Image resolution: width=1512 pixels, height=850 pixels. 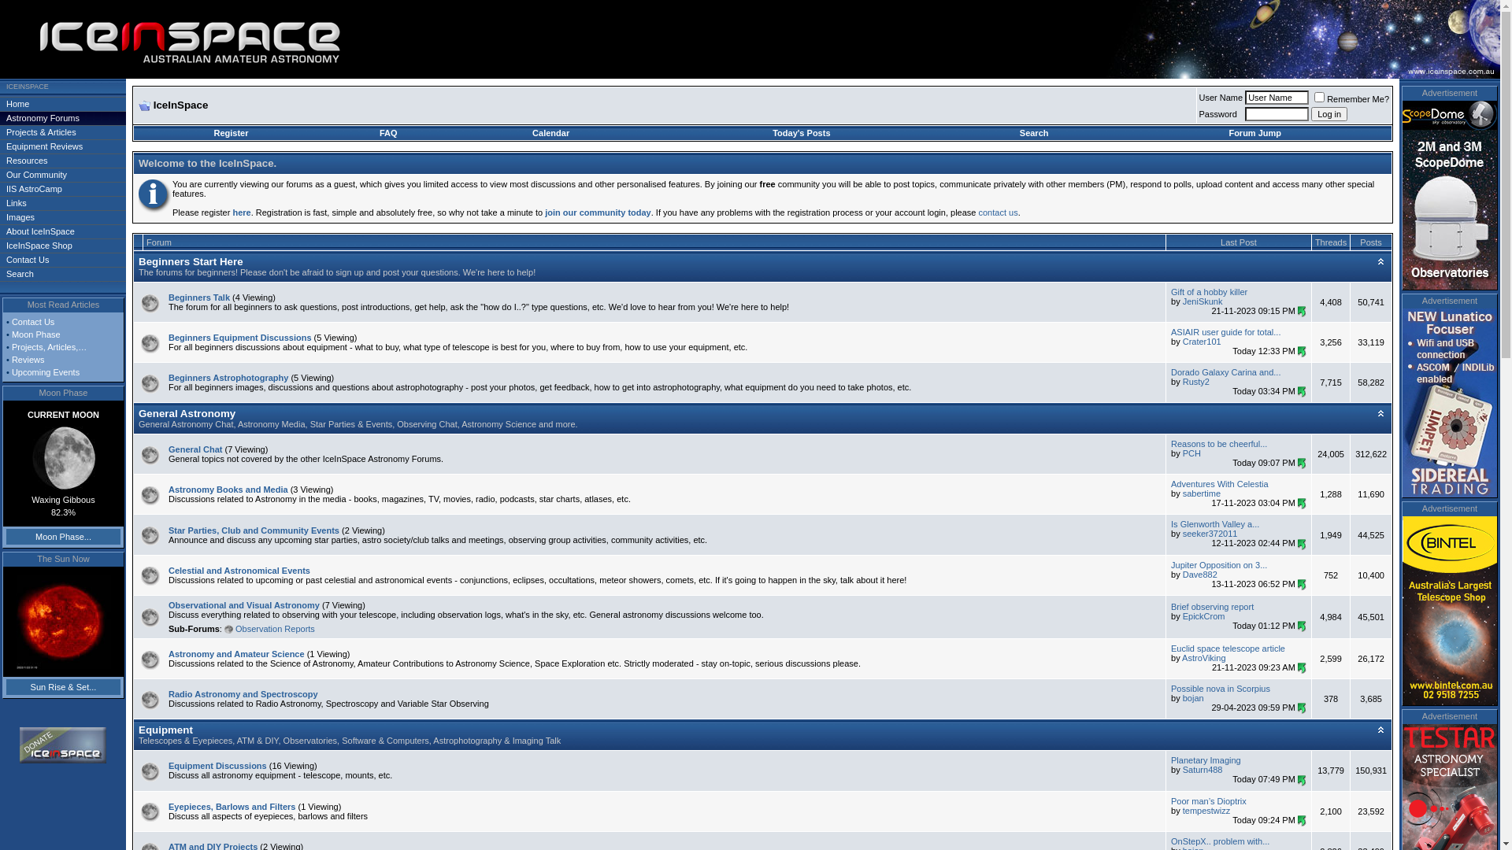 What do you see at coordinates (63, 246) in the screenshot?
I see `IceInSpace Shop` at bounding box center [63, 246].